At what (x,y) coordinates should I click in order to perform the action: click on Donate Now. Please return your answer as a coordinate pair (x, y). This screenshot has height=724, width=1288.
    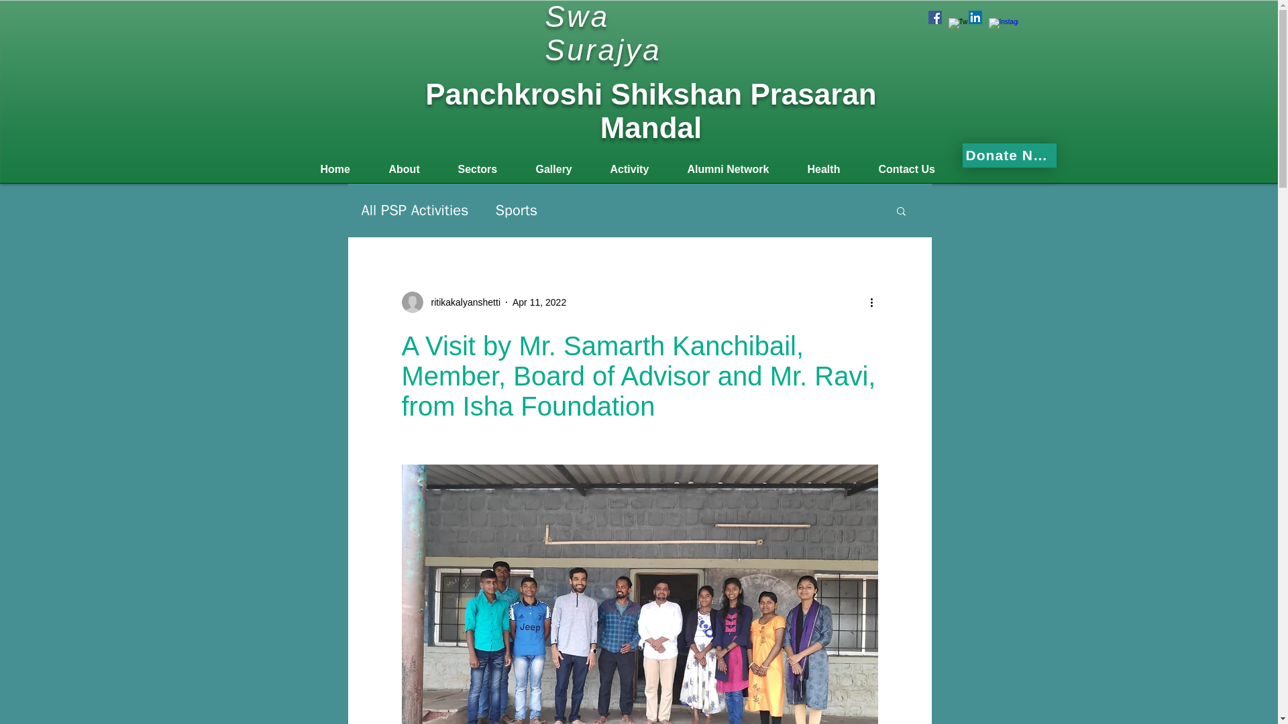
    Looking at the image, I should click on (1009, 155).